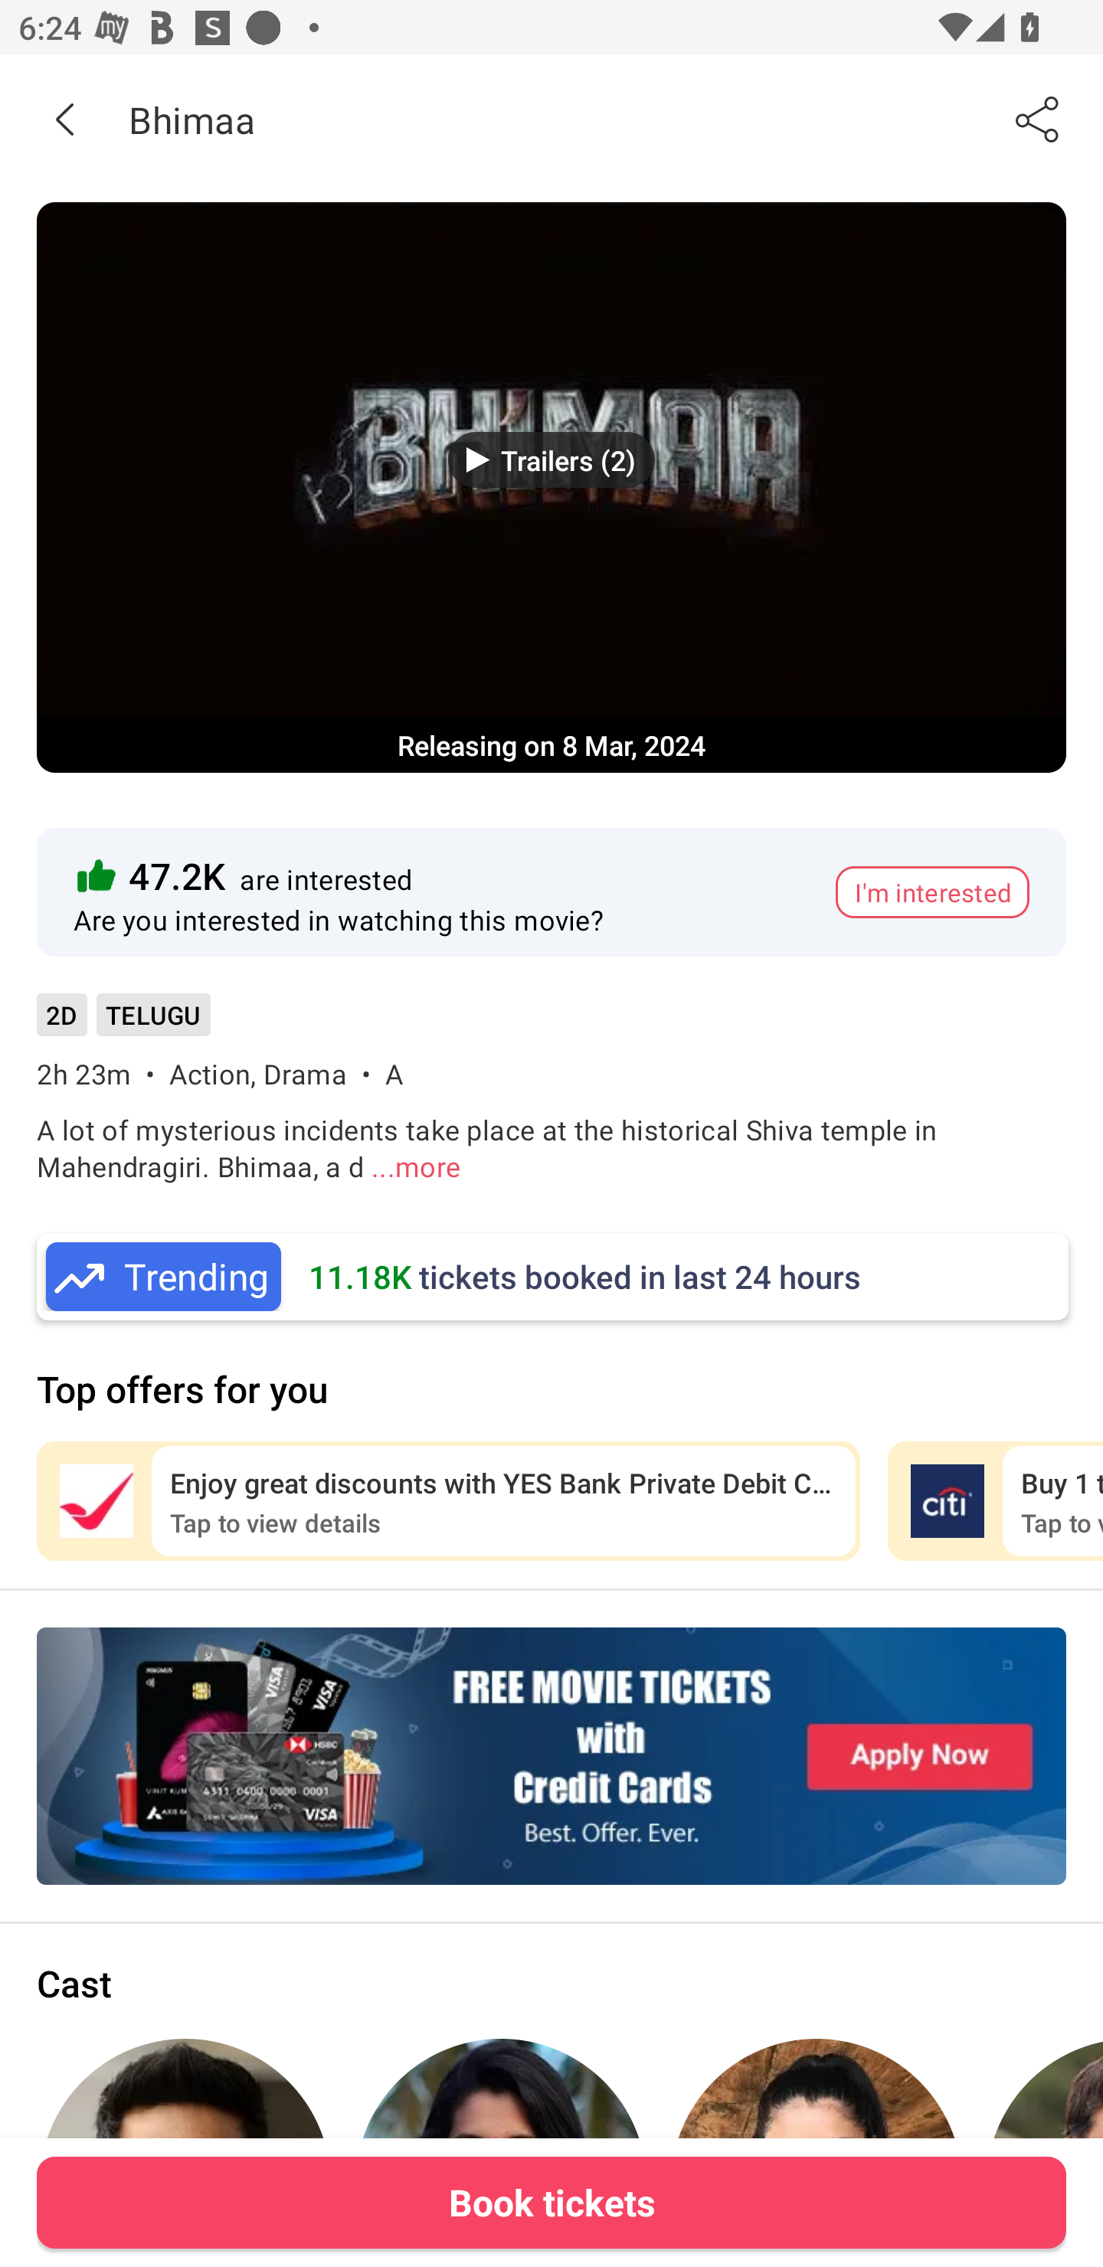 This screenshot has height=2267, width=1103. Describe the element at coordinates (551, 487) in the screenshot. I see `Movie Banner Trailers (2) Releasing on 8 Mar, 2024` at that location.